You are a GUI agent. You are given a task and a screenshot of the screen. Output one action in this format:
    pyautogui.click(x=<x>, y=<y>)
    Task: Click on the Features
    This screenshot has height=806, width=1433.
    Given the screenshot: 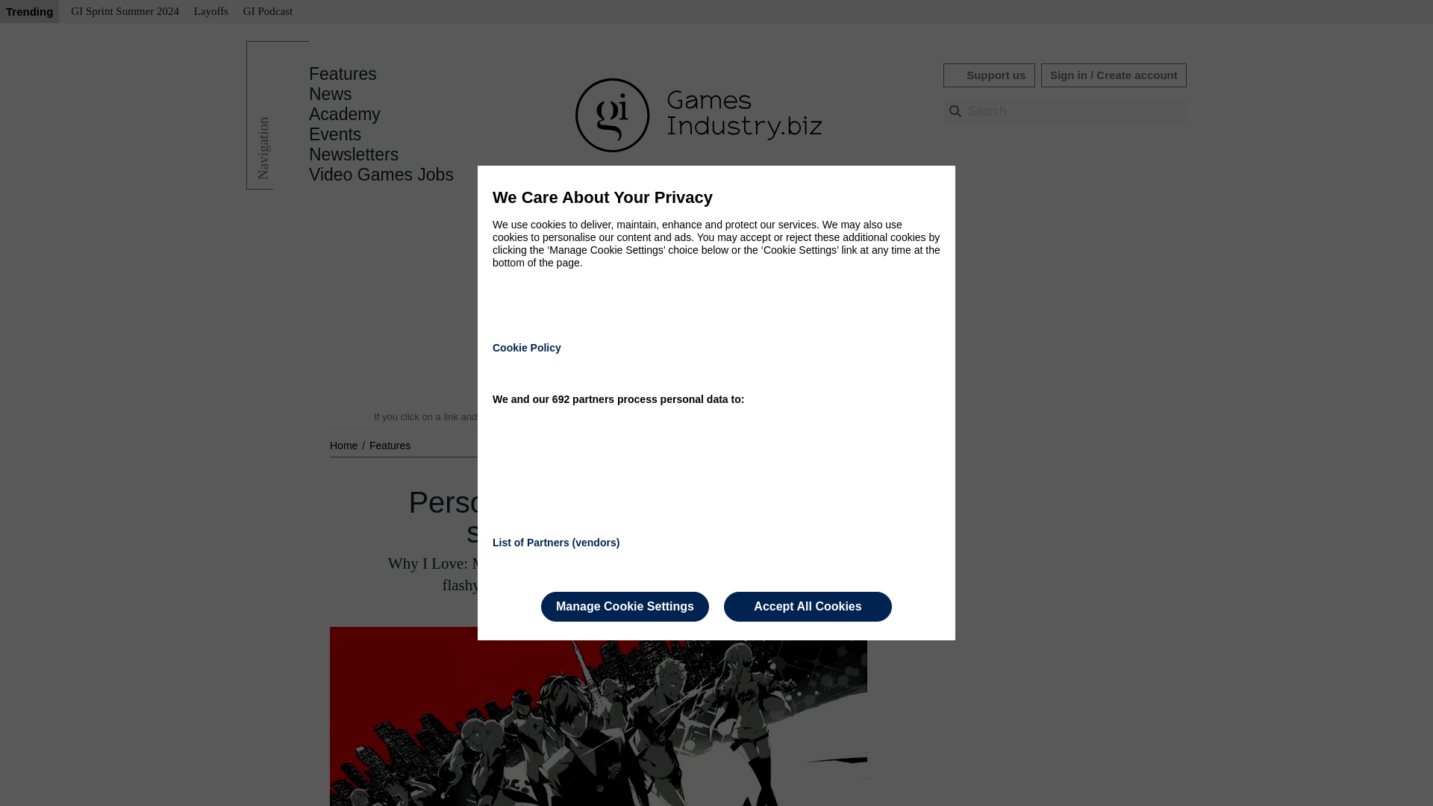 What is the action you would take?
    pyautogui.click(x=390, y=445)
    